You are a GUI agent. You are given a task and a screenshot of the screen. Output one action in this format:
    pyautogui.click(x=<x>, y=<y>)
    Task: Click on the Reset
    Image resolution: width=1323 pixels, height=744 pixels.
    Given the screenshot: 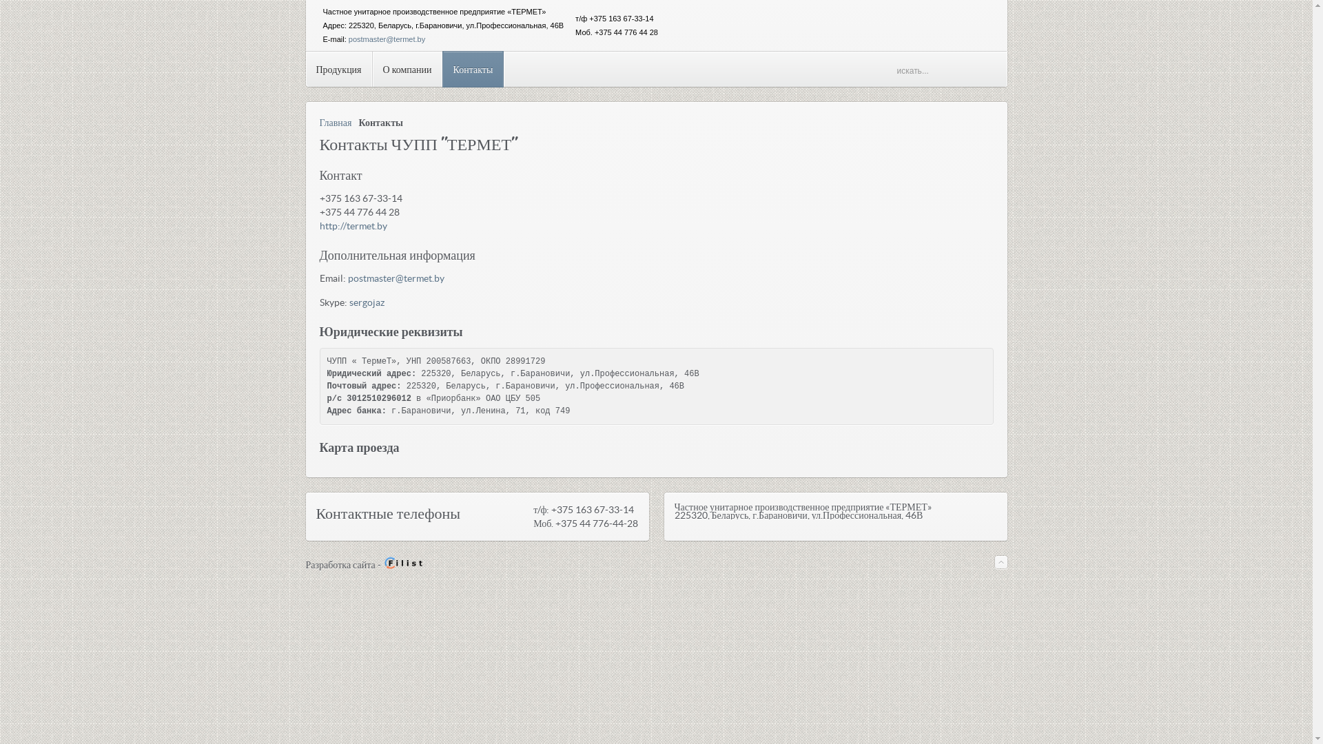 What is the action you would take?
    pyautogui.click(x=3, y=3)
    